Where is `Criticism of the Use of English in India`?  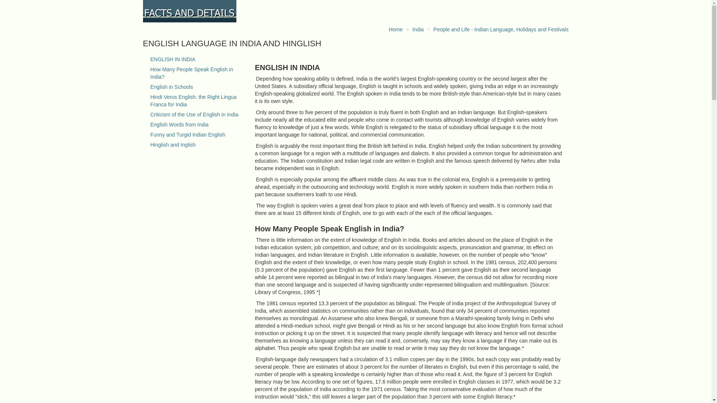
Criticism of the Use of English in India is located at coordinates (194, 115).